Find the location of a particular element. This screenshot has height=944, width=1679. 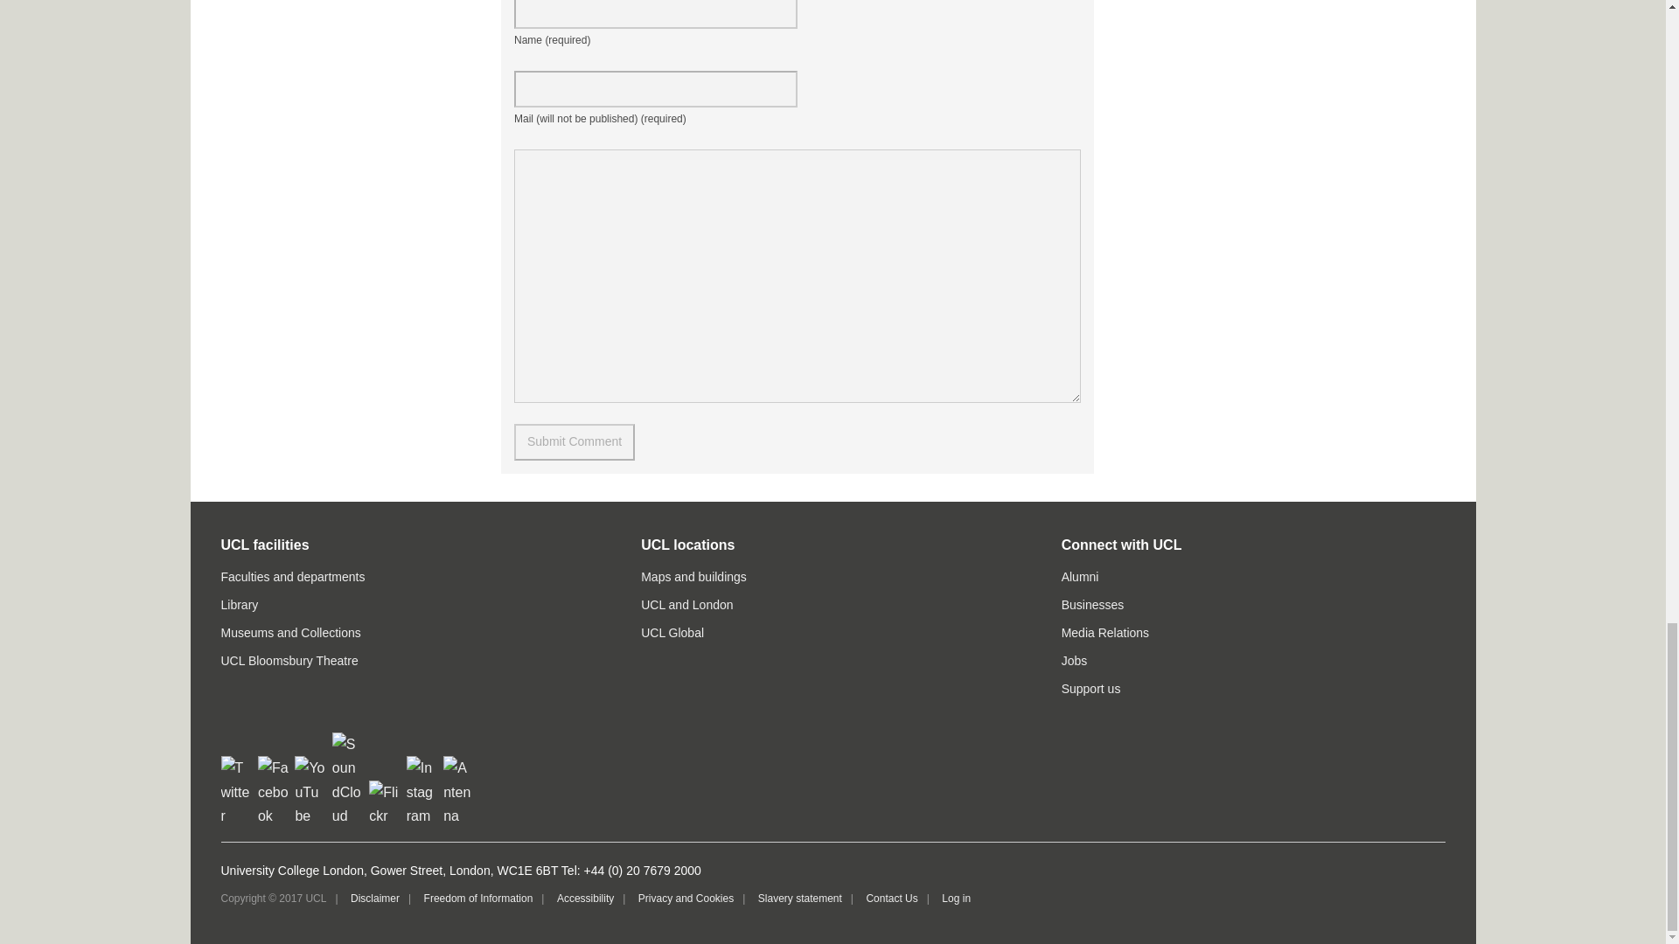

Alumni is located at coordinates (1080, 577).